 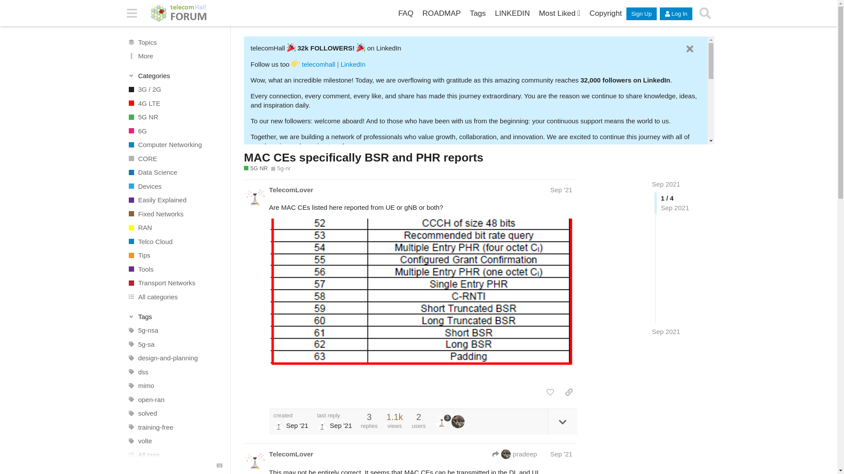 What do you see at coordinates (171, 330) in the screenshot?
I see `5g-nsa` at bounding box center [171, 330].